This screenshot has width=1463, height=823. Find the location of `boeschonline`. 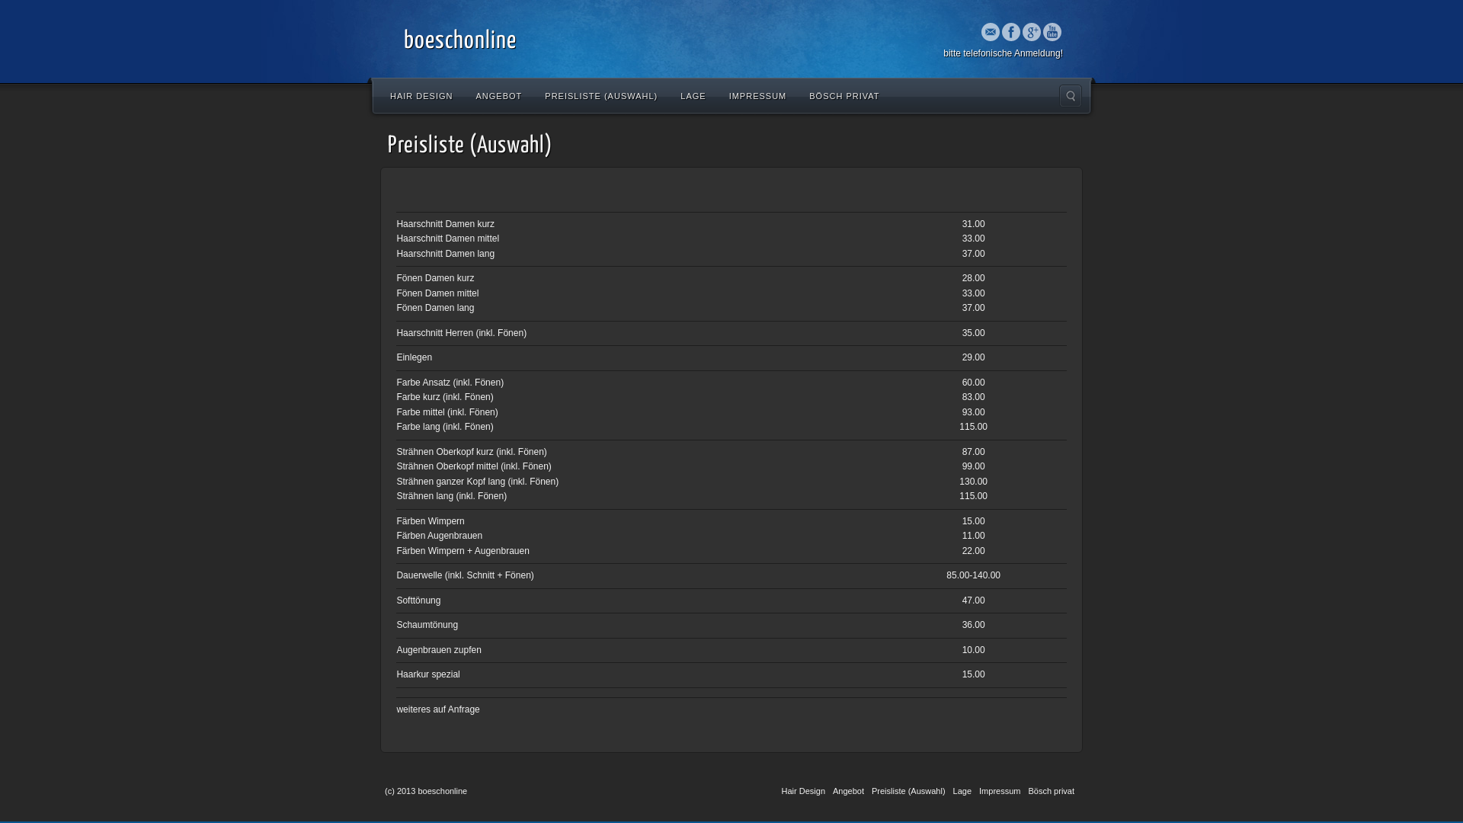

boeschonline is located at coordinates (460, 41).